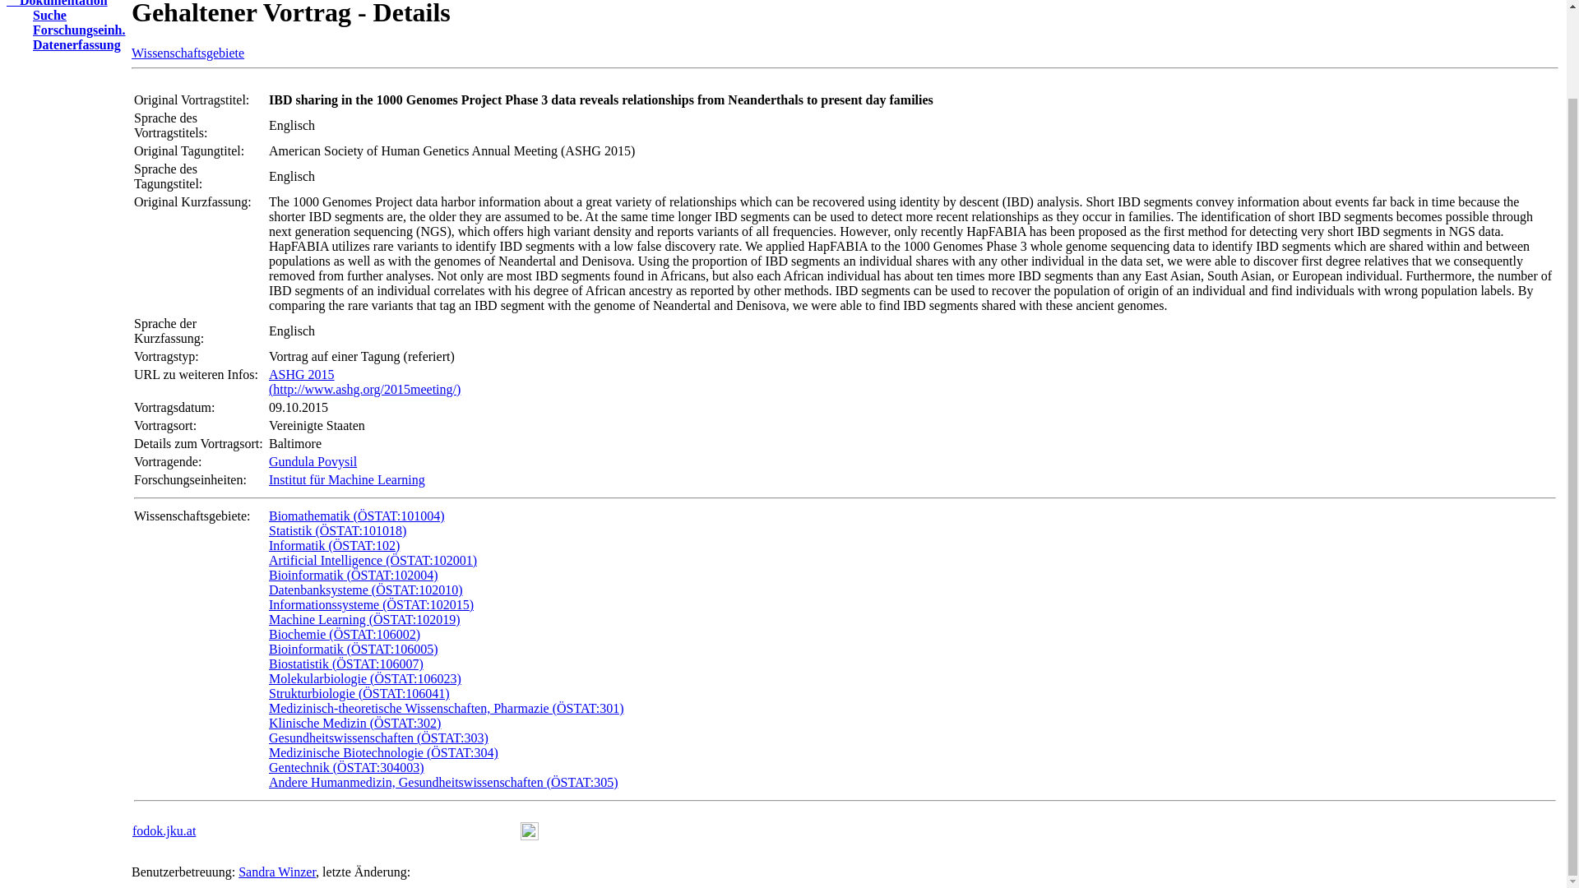 This screenshot has height=888, width=1579. Describe the element at coordinates (43, 15) in the screenshot. I see `Sandra Winzer` at that location.